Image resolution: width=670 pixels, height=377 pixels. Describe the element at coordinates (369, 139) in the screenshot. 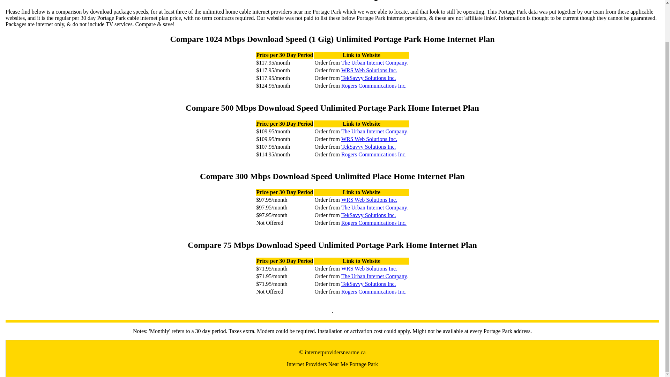

I see `WRS Web Solutions Inc.` at that location.